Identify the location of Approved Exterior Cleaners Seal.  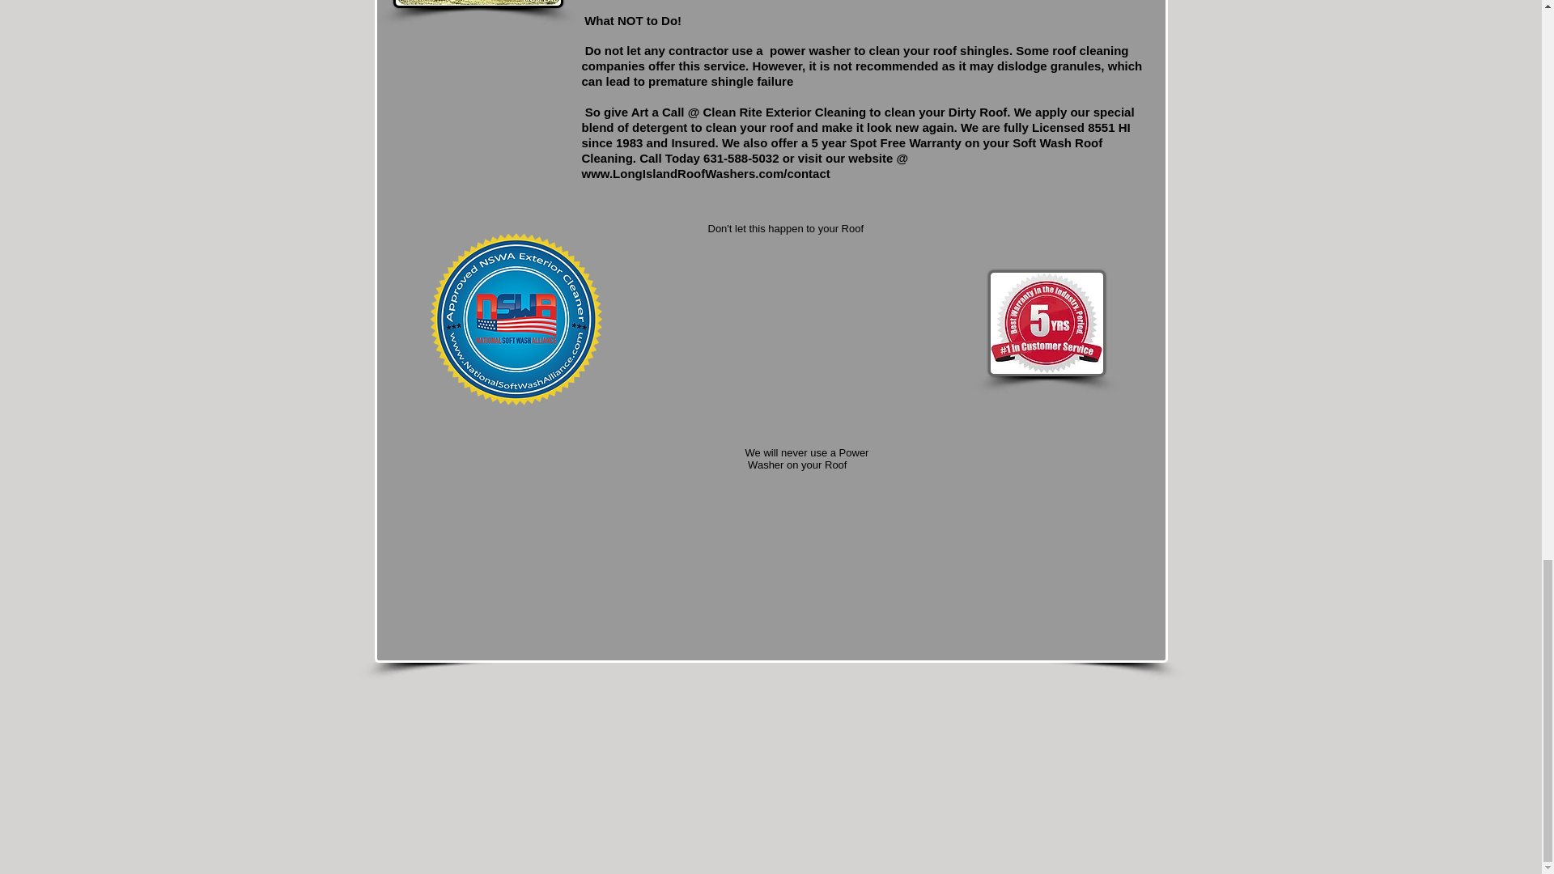
(515, 324).